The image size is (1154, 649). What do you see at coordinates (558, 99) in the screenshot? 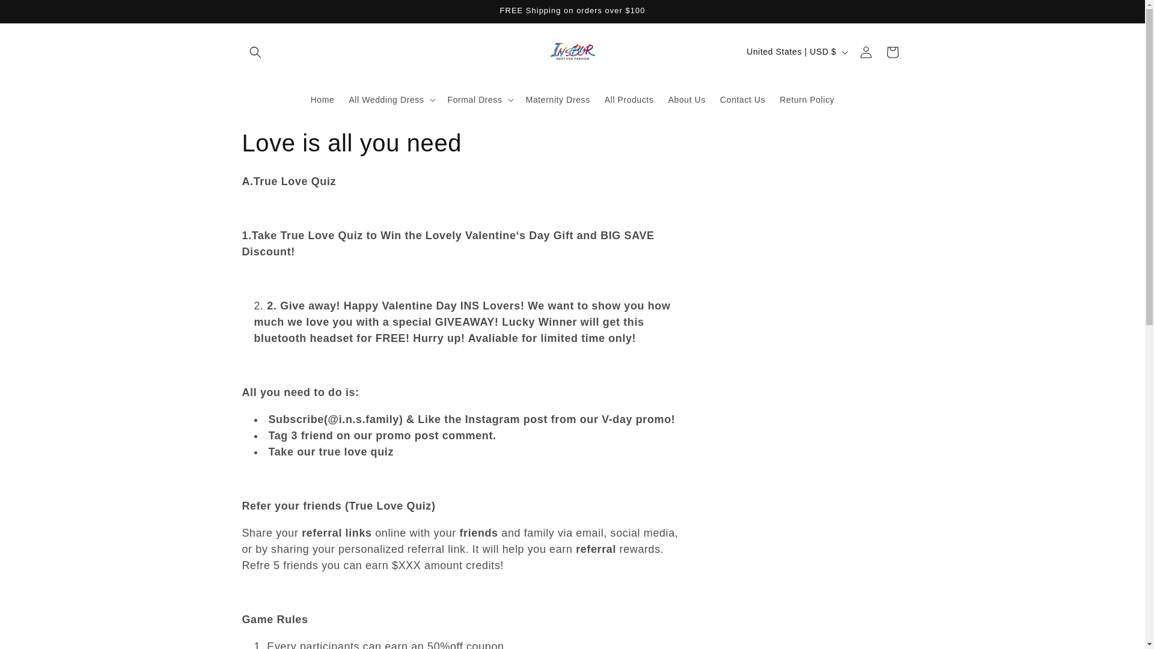
I see `Maternity Dress` at bounding box center [558, 99].